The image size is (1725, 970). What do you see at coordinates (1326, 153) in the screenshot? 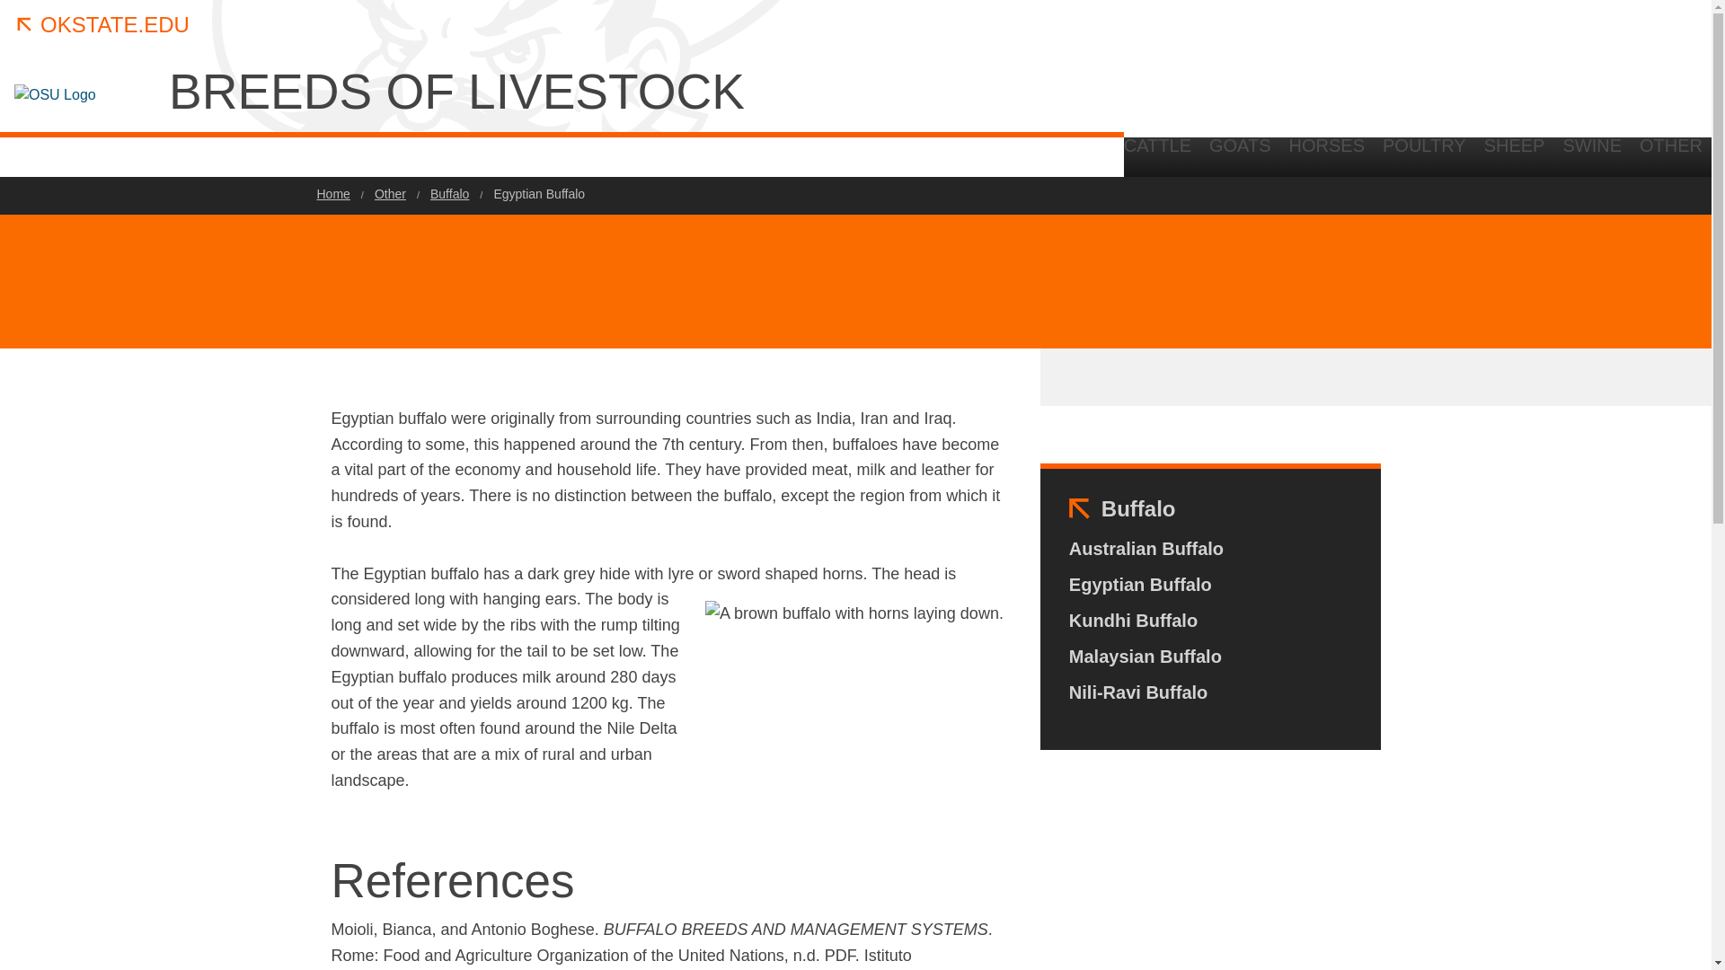
I see `HORSES` at bounding box center [1326, 153].